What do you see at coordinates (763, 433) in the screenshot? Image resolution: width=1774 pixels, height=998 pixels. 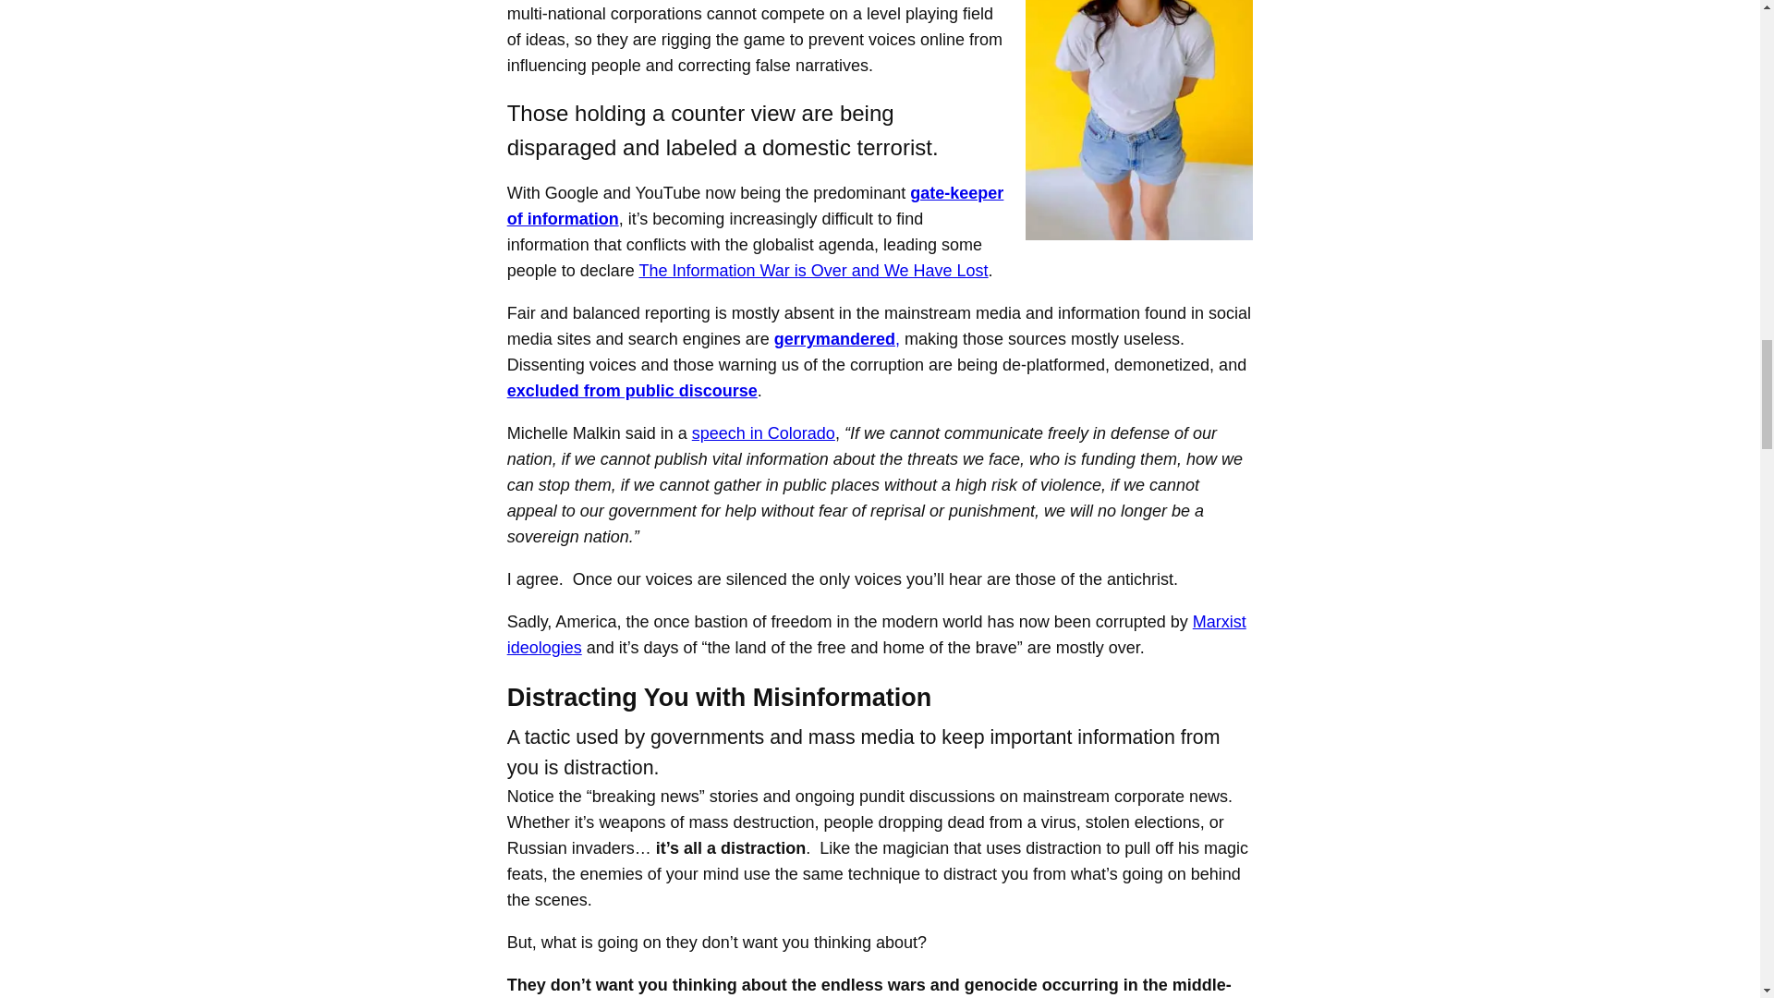 I see `speech in Colorado` at bounding box center [763, 433].